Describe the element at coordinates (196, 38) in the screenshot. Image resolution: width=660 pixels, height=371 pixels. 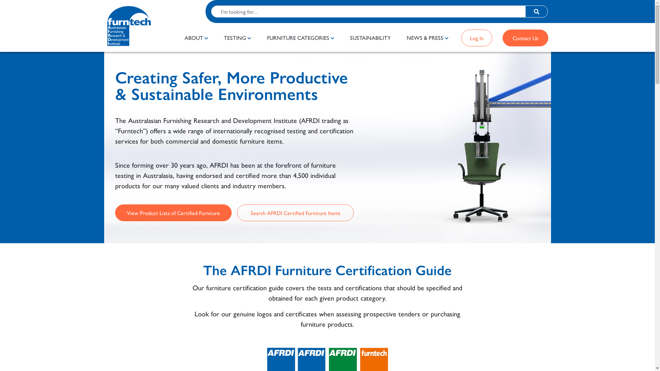
I see `ABOUT` at that location.